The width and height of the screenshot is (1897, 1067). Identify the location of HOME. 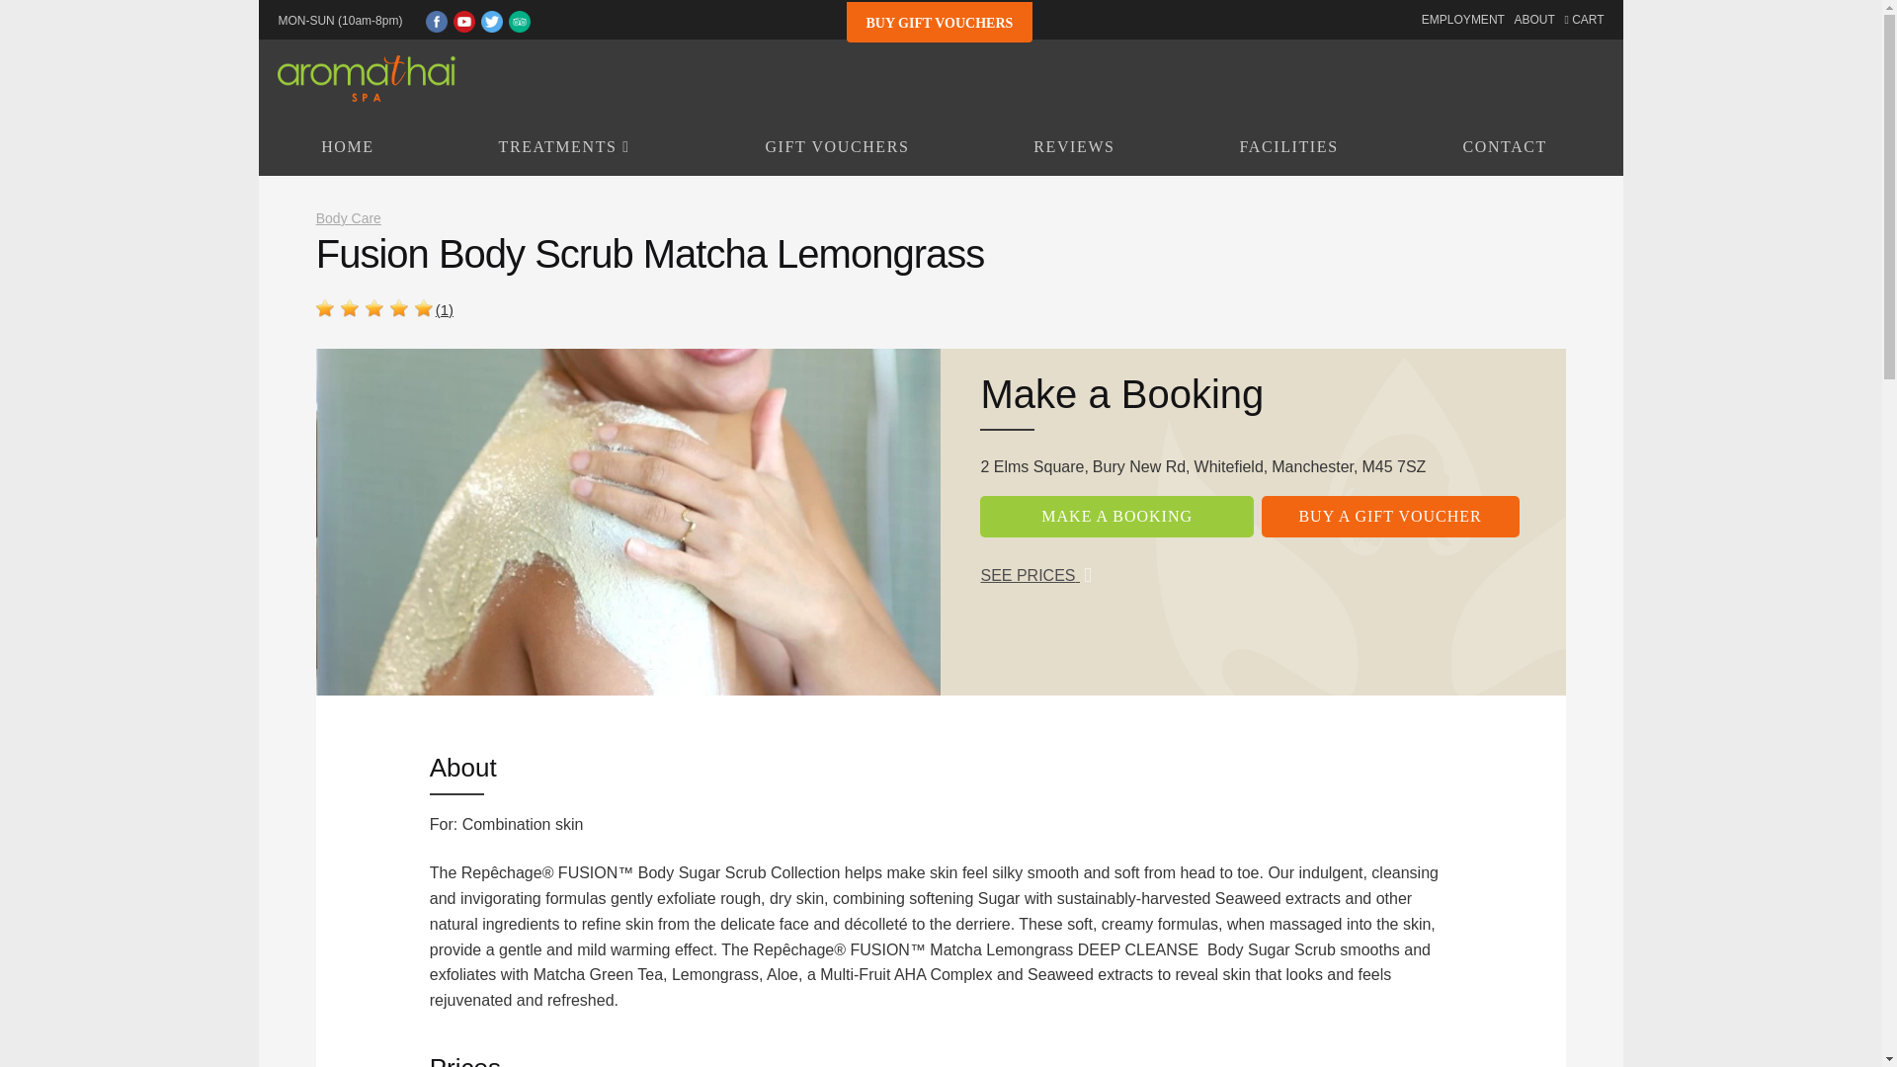
(347, 146).